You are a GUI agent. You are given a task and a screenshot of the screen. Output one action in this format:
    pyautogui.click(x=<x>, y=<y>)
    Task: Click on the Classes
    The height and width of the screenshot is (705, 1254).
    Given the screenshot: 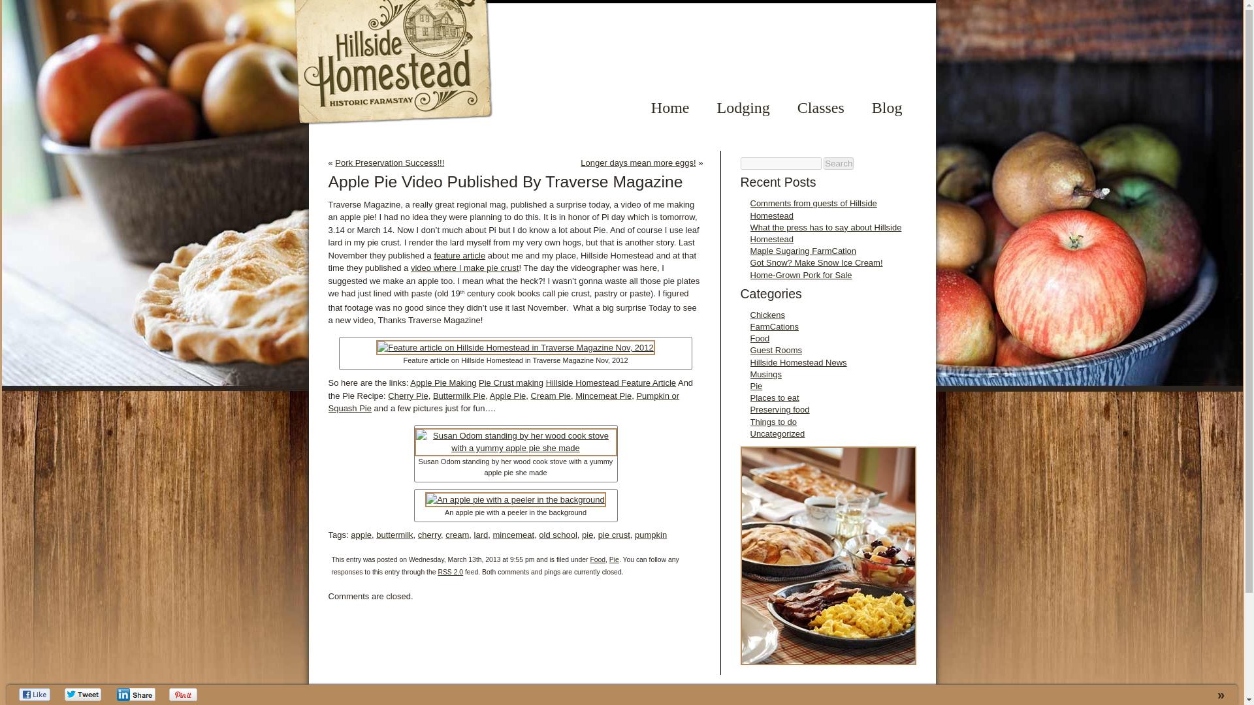 What is the action you would take?
    pyautogui.click(x=820, y=104)
    